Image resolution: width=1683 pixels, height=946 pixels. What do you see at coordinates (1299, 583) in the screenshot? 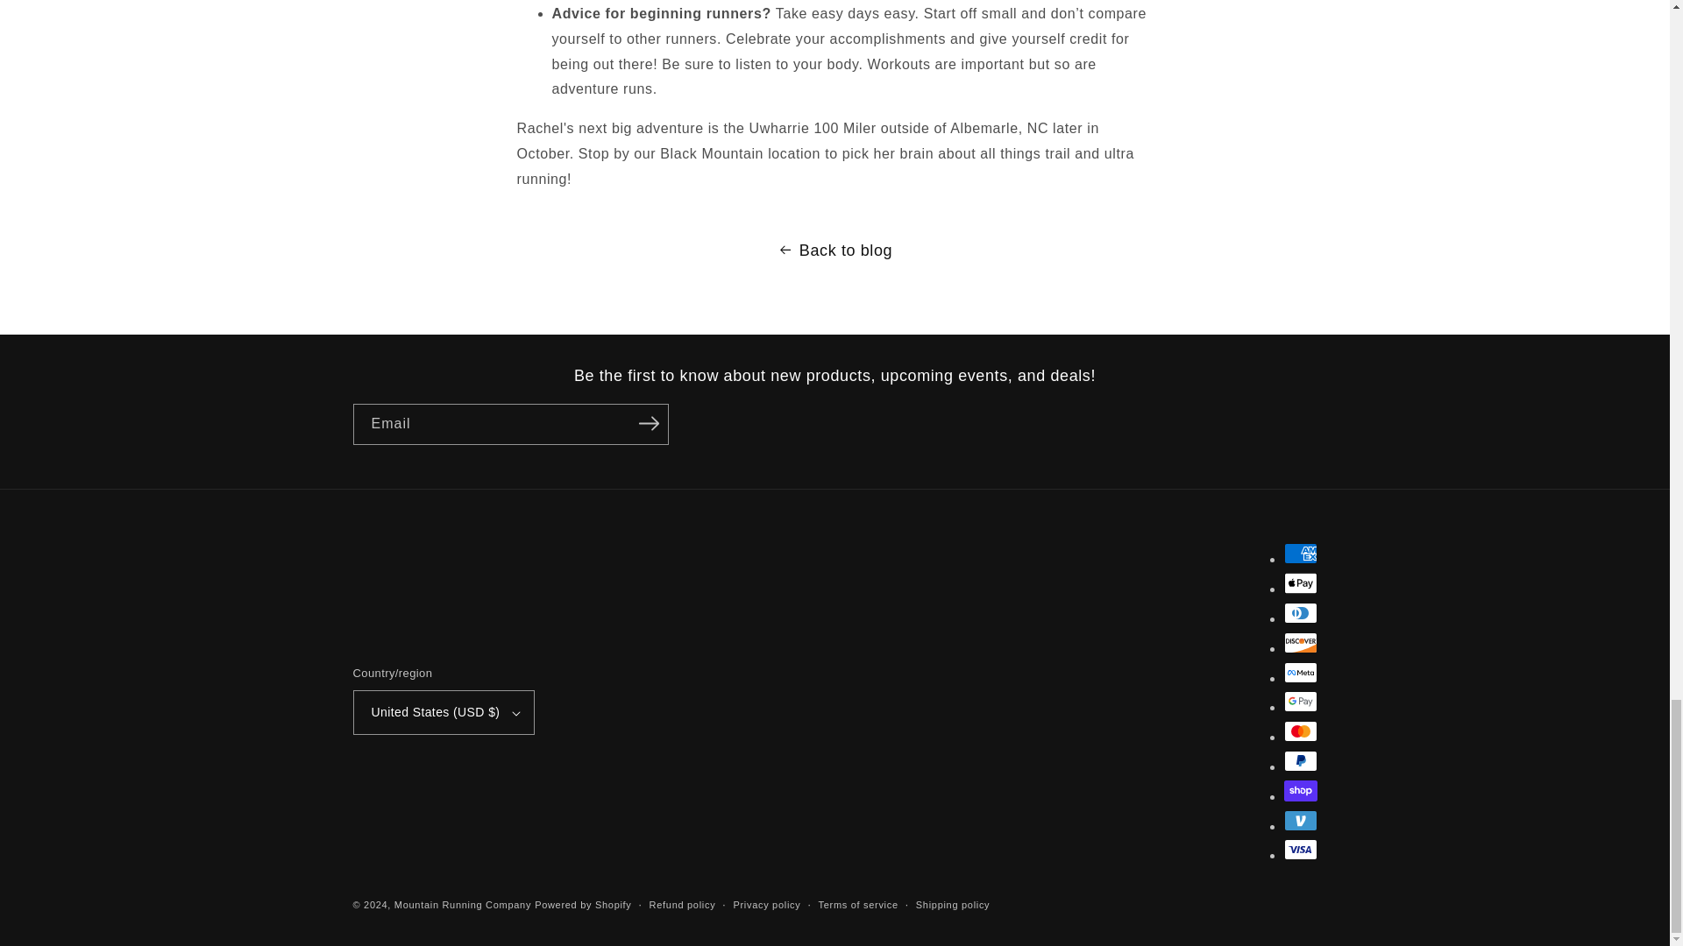
I see `Apple Pay` at bounding box center [1299, 583].